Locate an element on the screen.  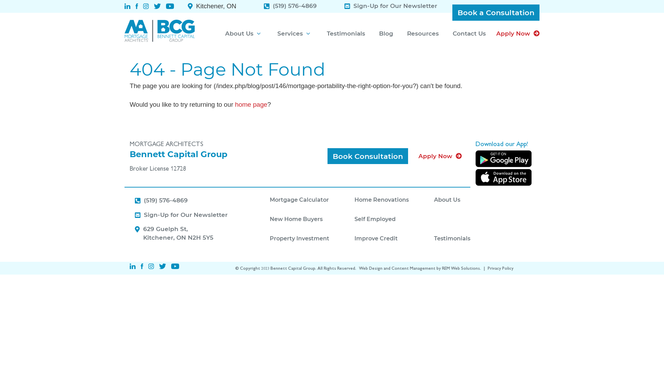
Facebook is located at coordinates (142, 266).